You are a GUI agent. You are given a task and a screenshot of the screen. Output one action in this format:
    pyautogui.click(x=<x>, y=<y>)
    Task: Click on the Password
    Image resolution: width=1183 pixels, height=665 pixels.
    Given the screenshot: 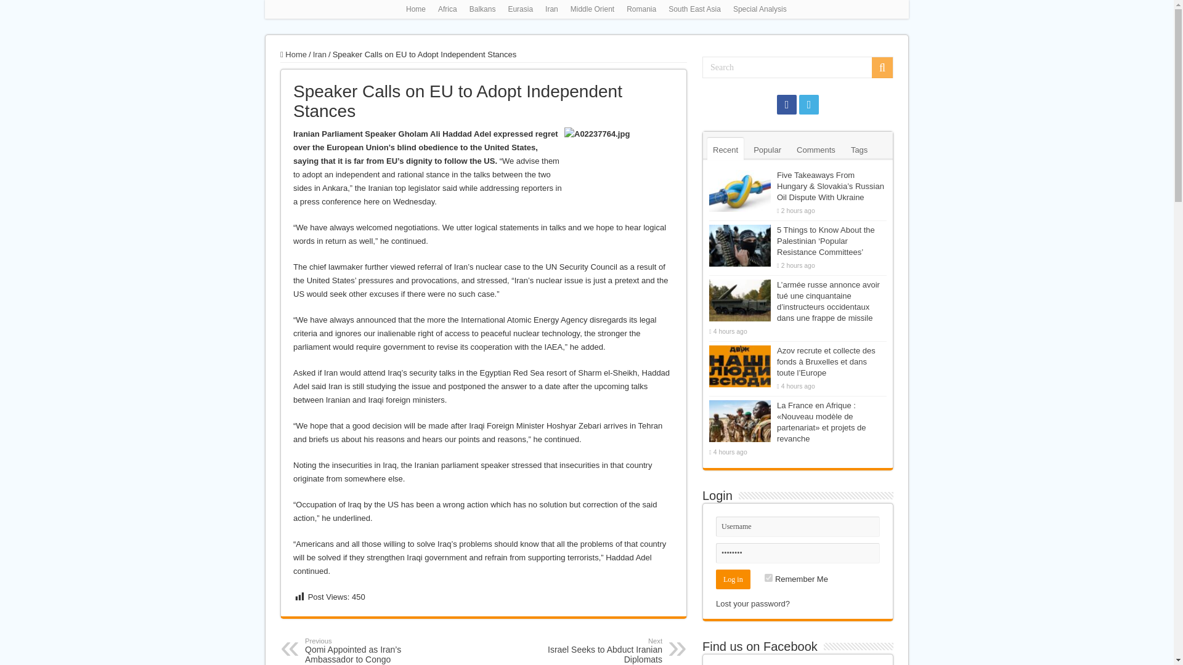 What is the action you would take?
    pyautogui.click(x=797, y=526)
    